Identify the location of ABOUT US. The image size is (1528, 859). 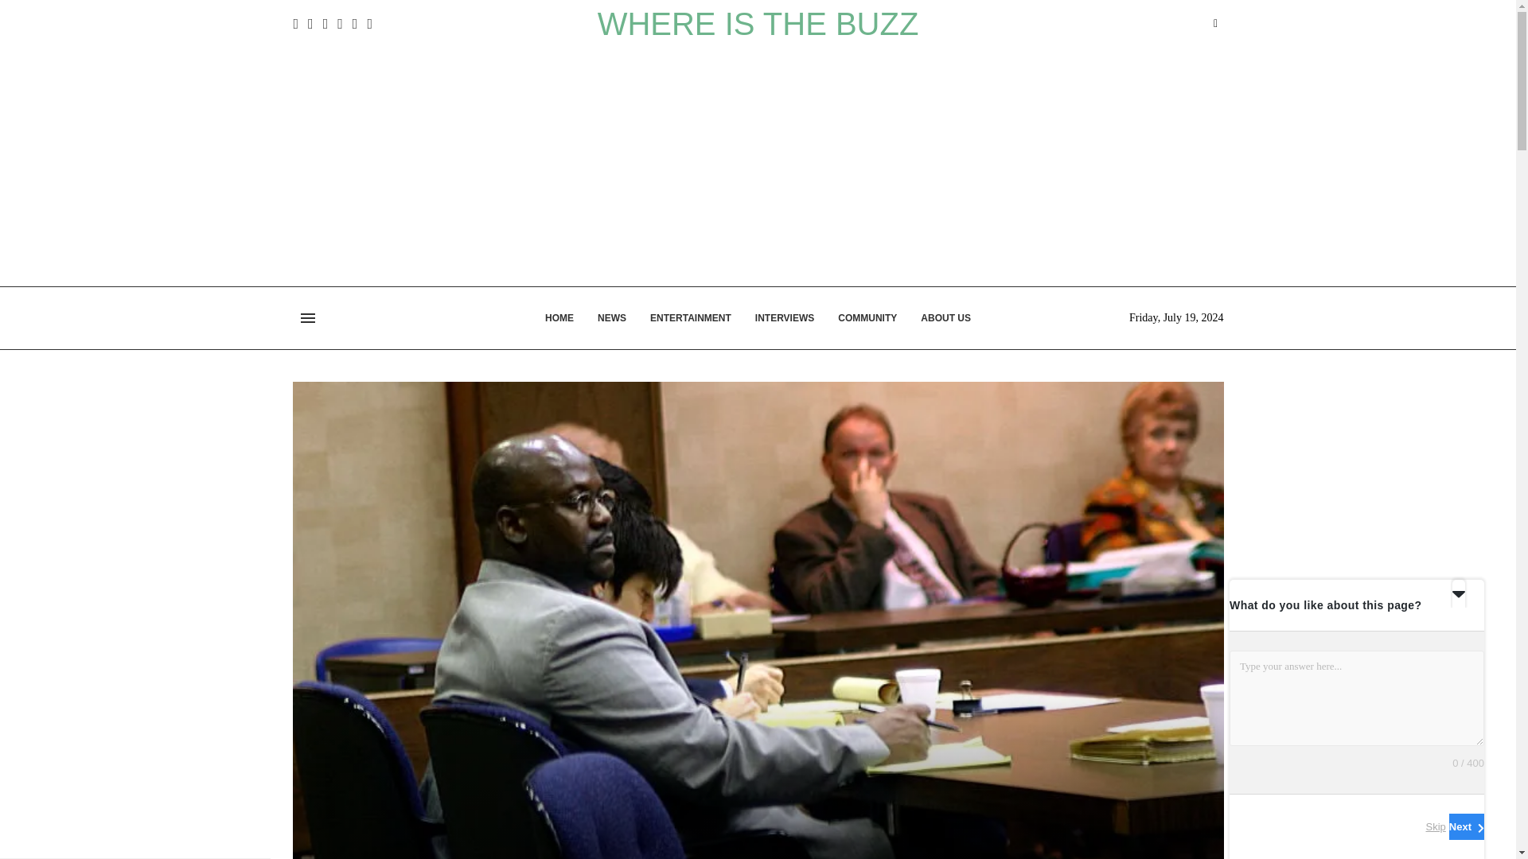
(945, 318).